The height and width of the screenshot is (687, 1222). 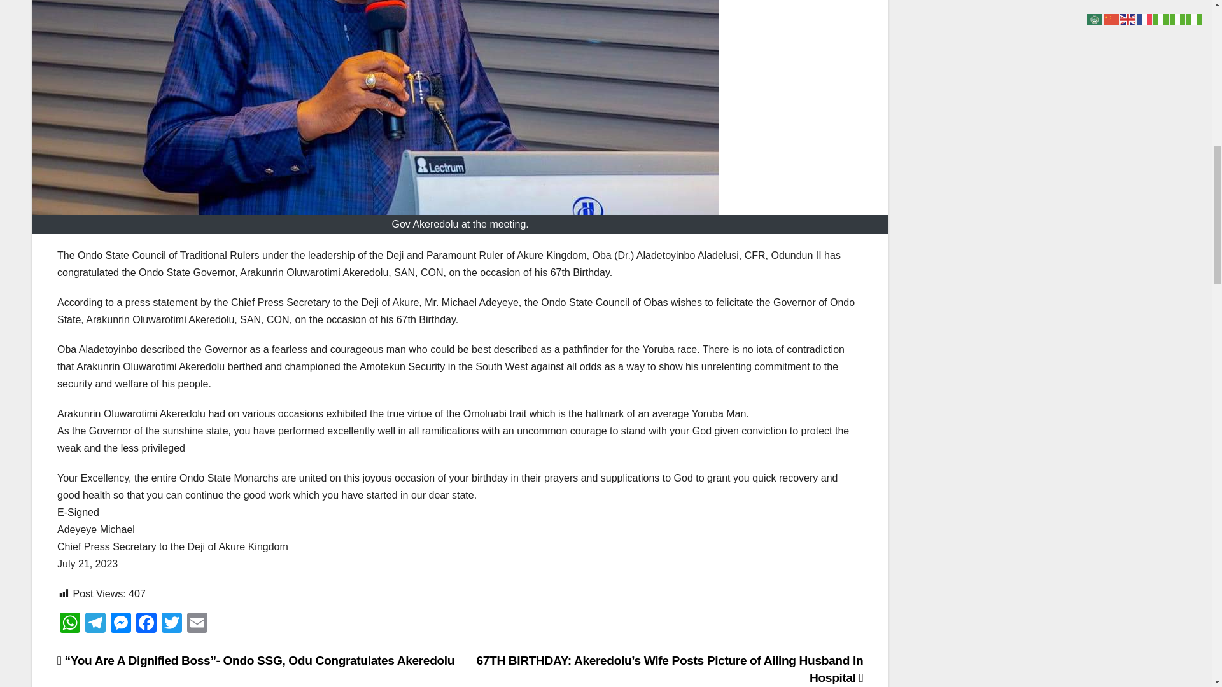 What do you see at coordinates (95, 625) in the screenshot?
I see `Telegram` at bounding box center [95, 625].